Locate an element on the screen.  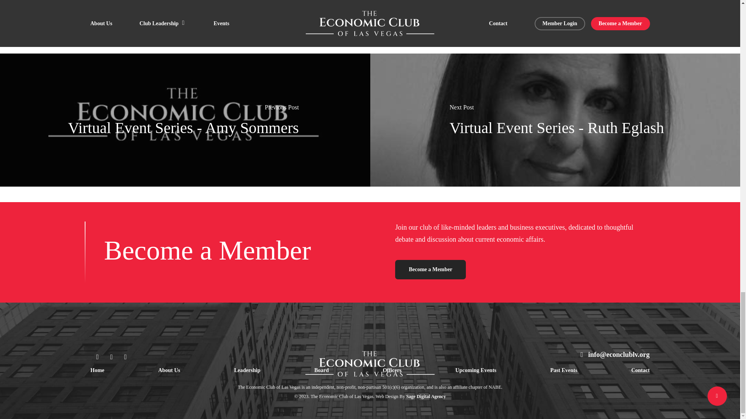
Contact is located at coordinates (640, 370).